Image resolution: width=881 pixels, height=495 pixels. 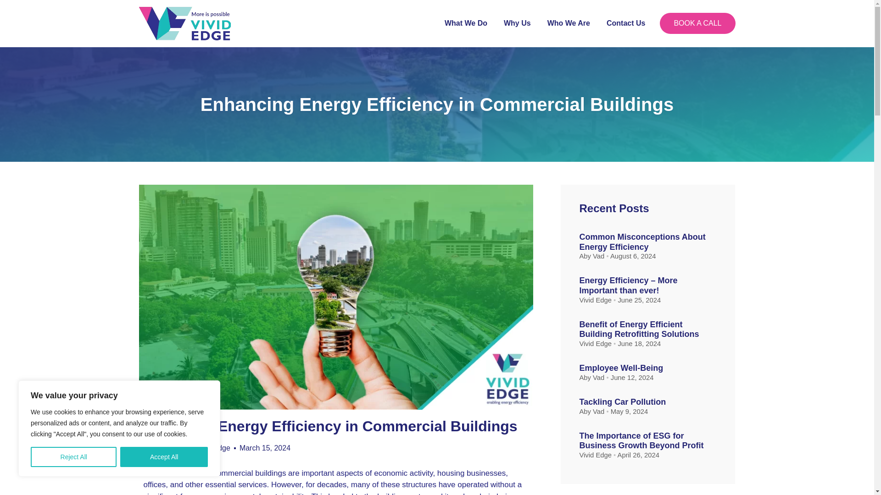 I want to click on Accept All, so click(x=164, y=457).